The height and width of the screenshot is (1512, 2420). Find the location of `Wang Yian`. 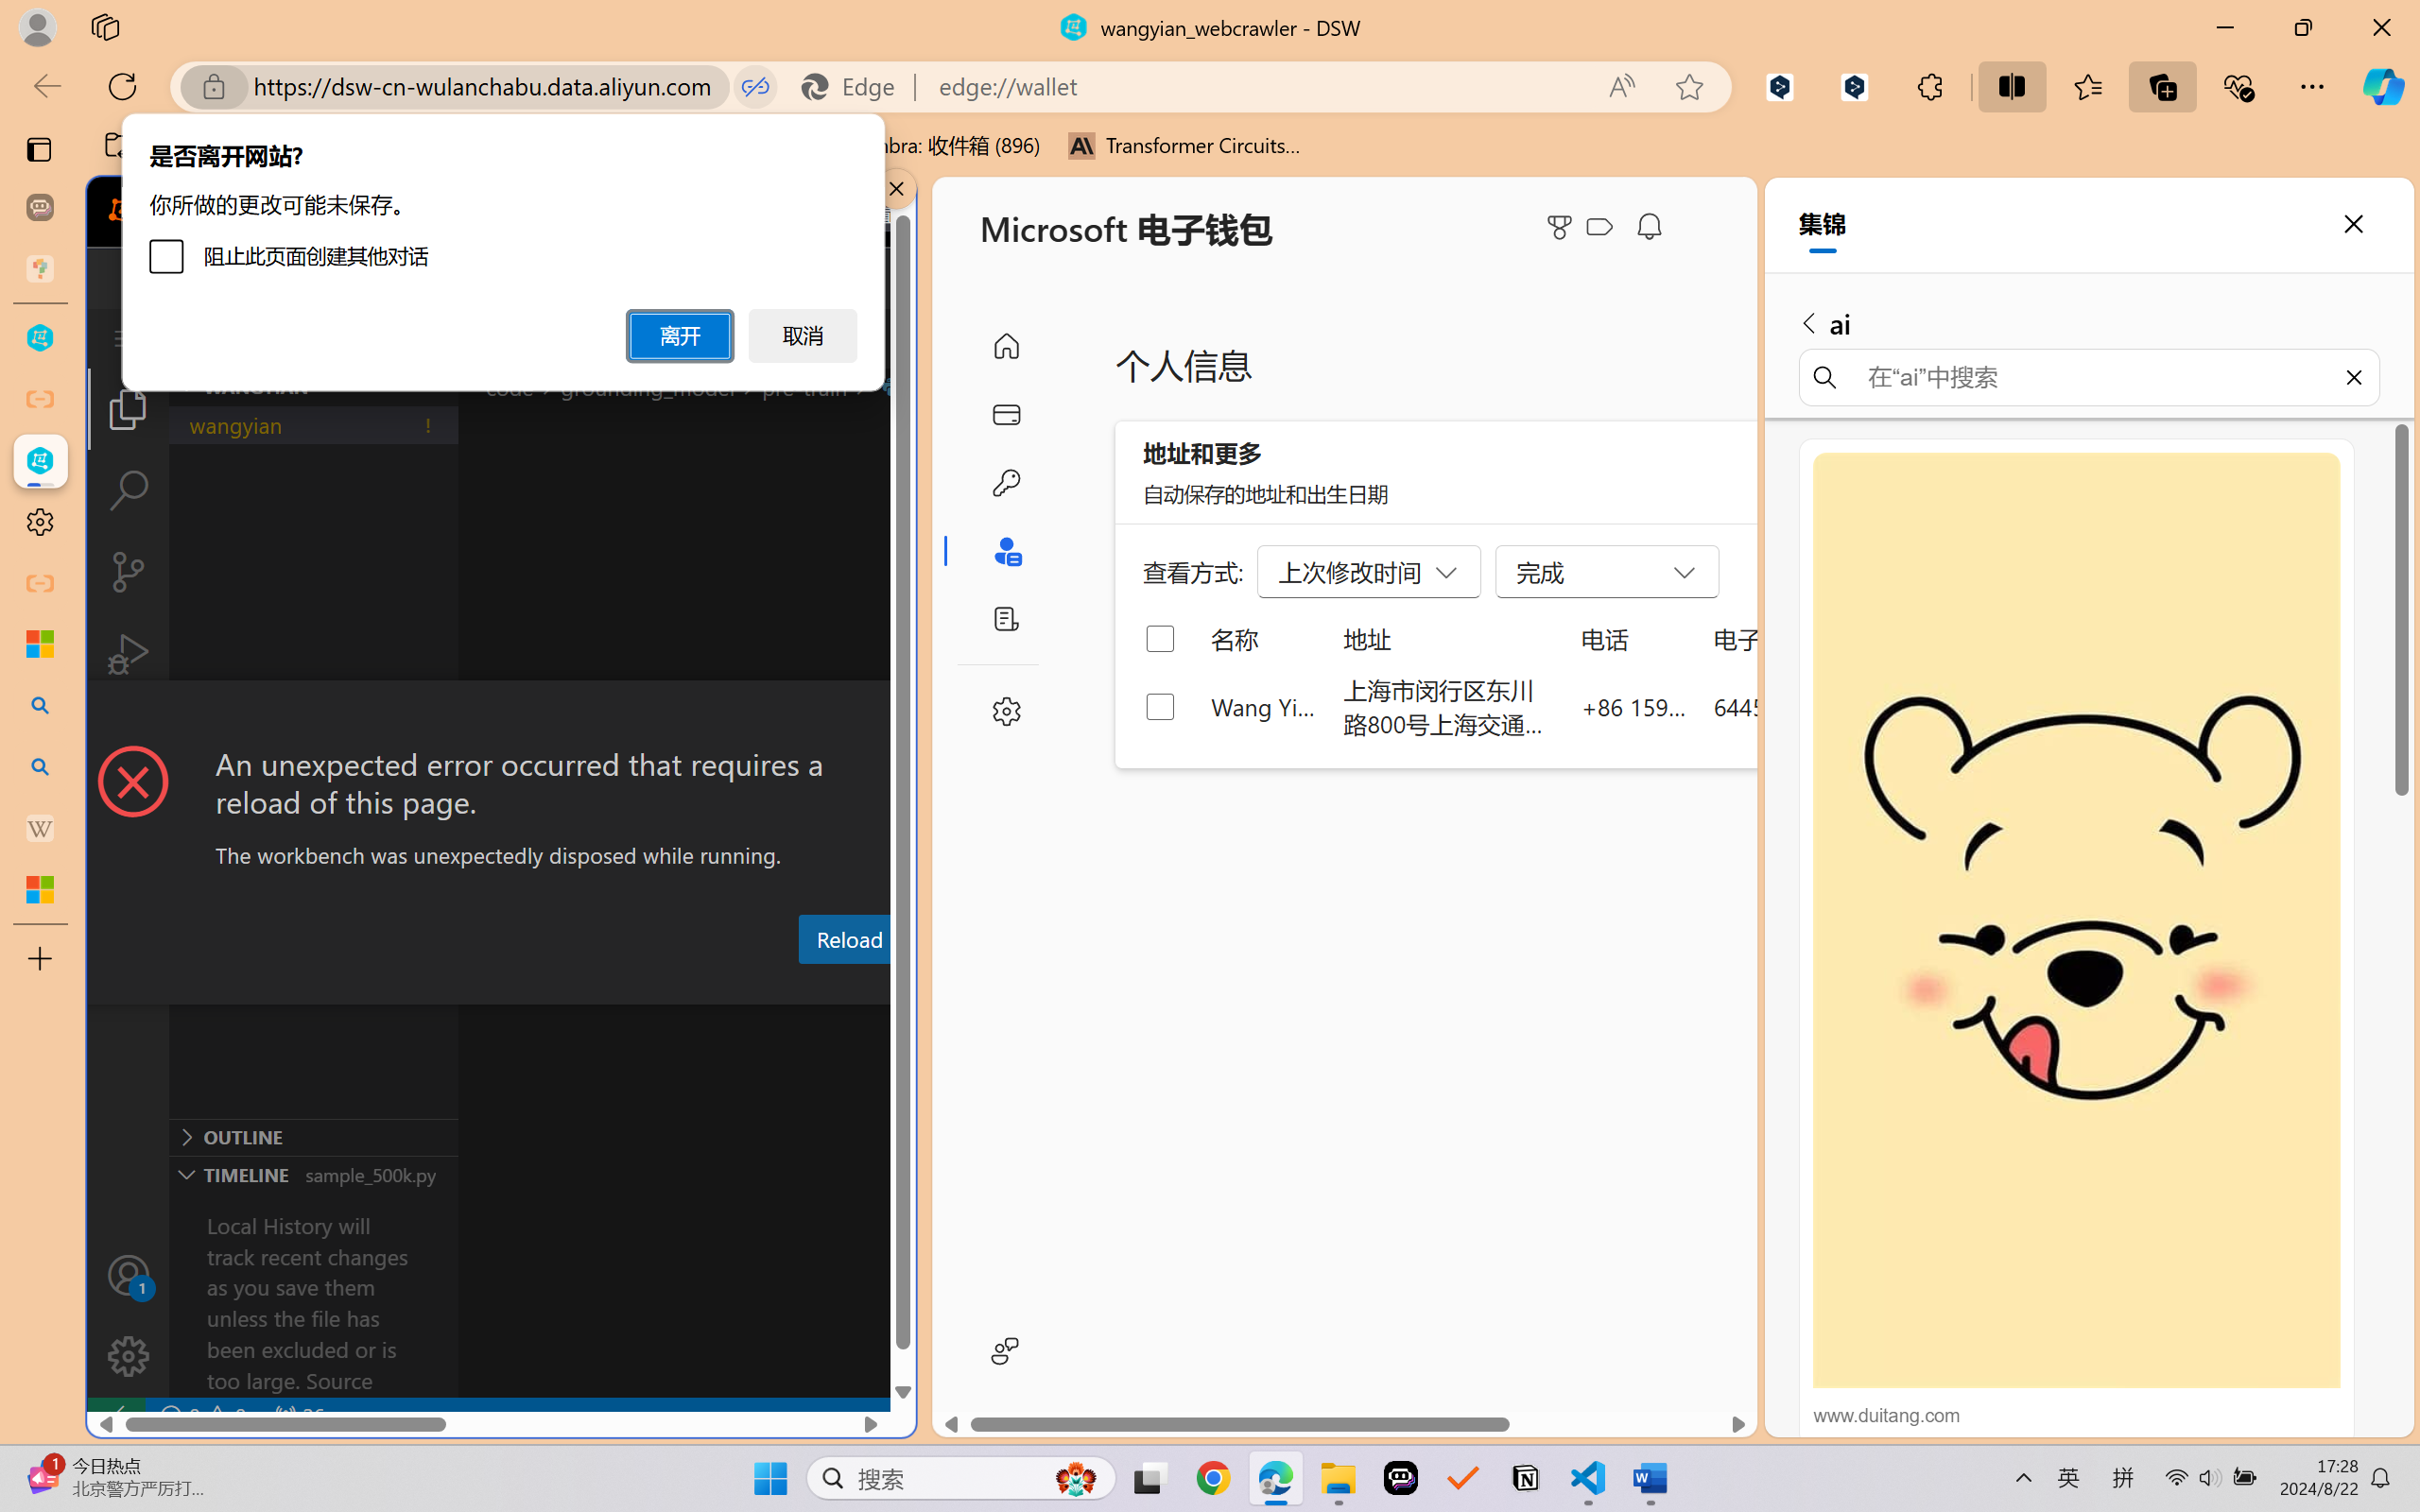

Wang Yian is located at coordinates (1265, 706).